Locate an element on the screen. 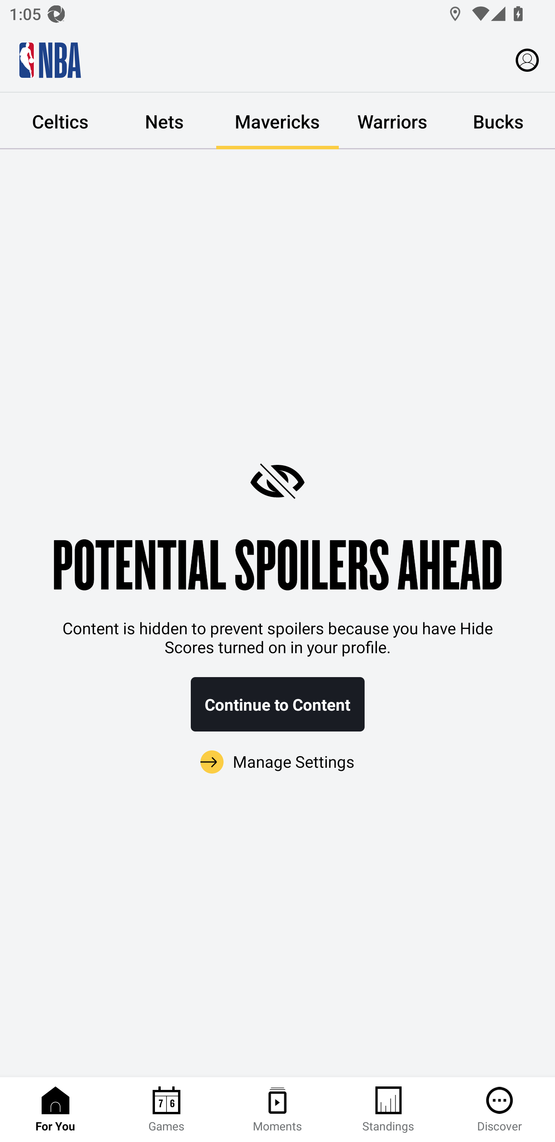  Discover is located at coordinates (499, 1110).